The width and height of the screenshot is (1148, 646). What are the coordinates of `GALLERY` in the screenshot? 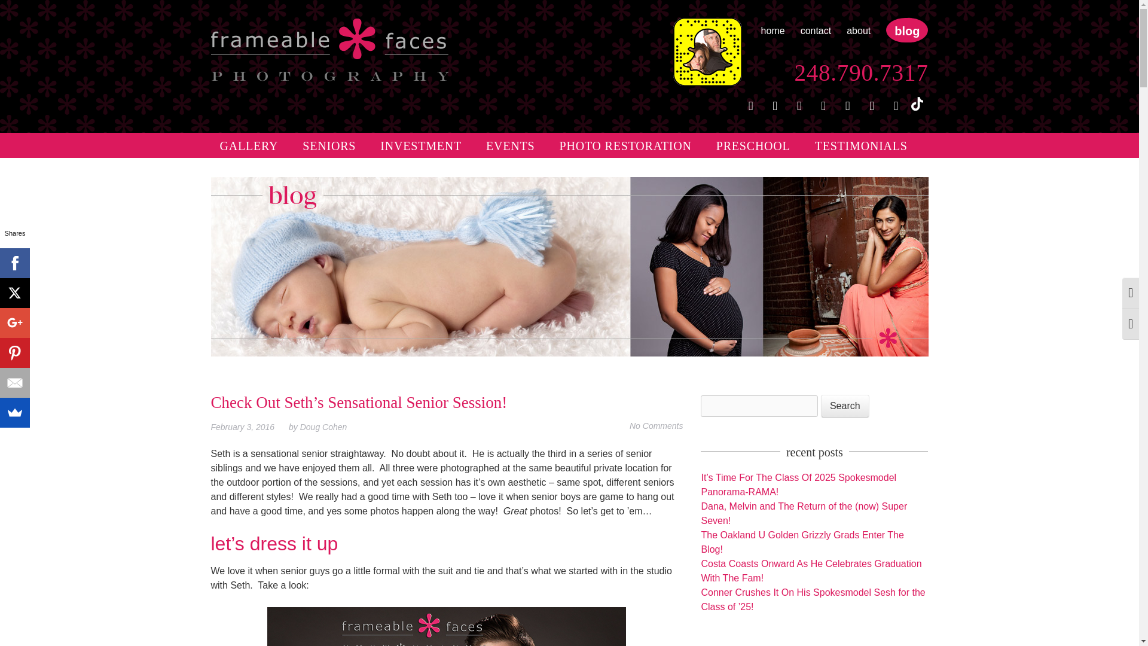 It's located at (249, 145).